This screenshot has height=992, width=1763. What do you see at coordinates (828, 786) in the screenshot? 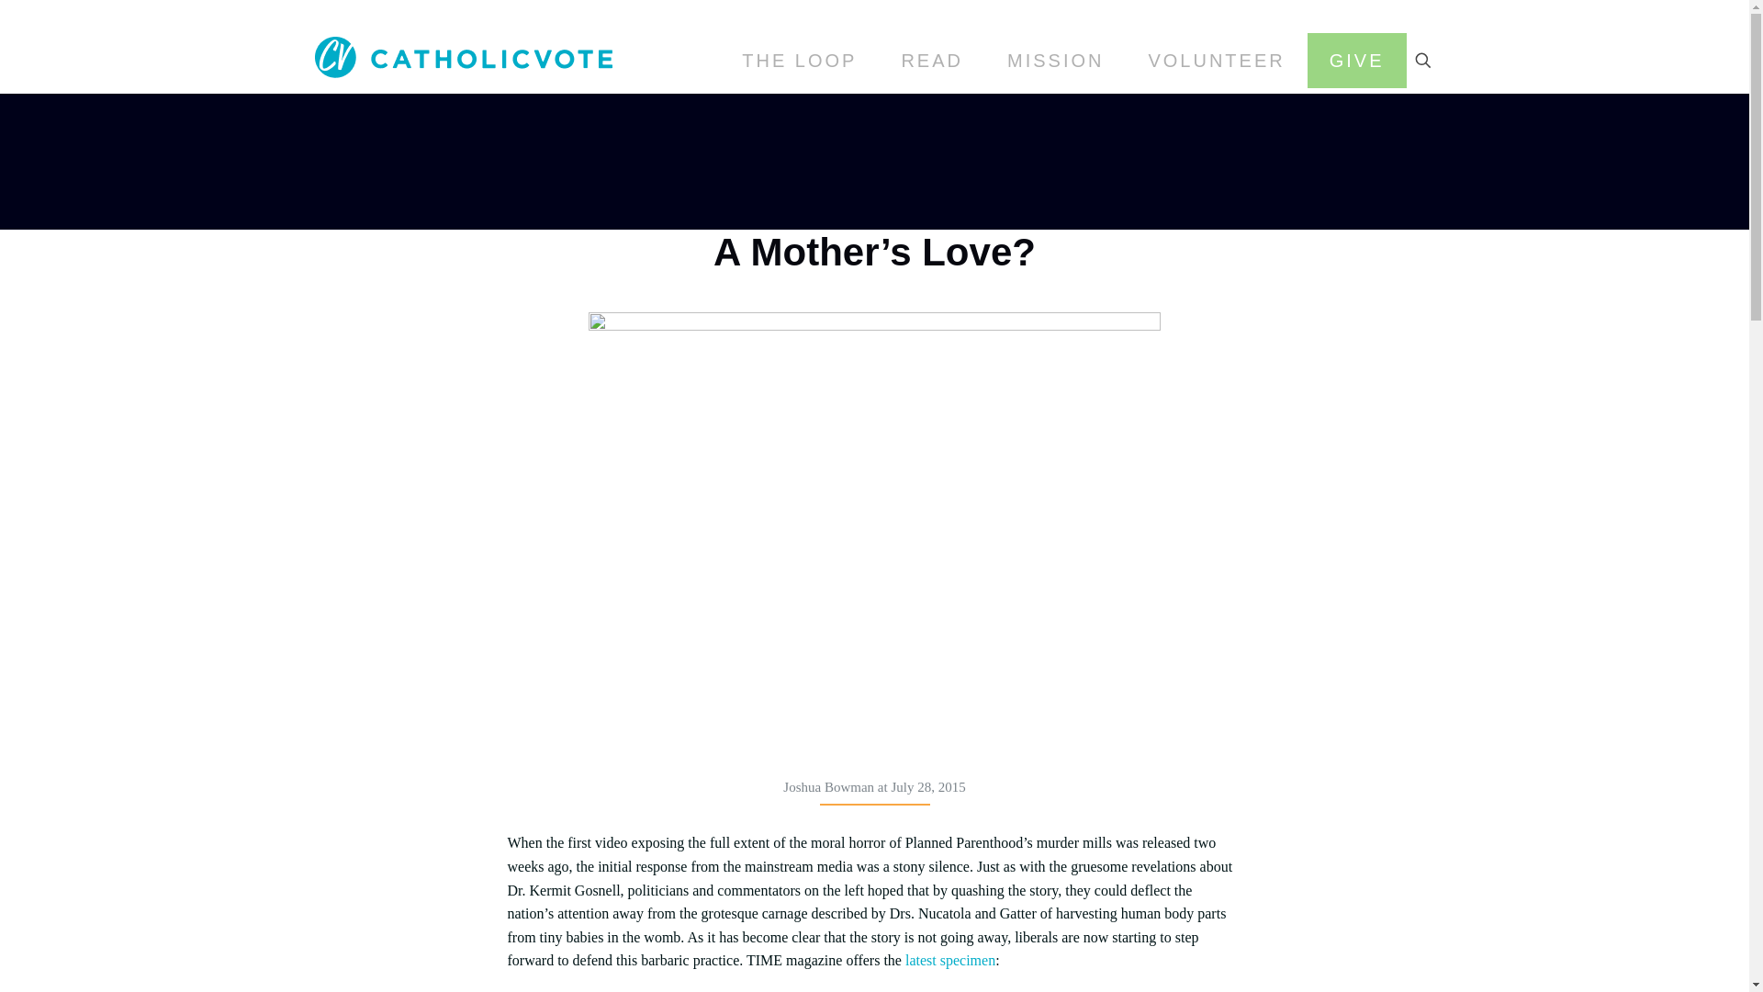
I see `Joshua Bowman` at bounding box center [828, 786].